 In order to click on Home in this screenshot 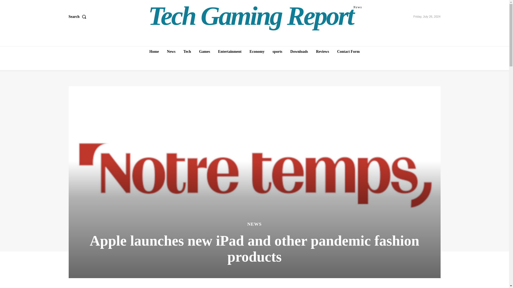, I will do `click(255, 16)`.